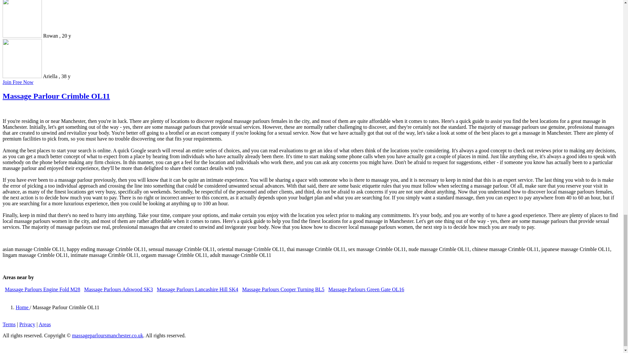 This screenshot has width=628, height=353. I want to click on Privacy, so click(27, 324).